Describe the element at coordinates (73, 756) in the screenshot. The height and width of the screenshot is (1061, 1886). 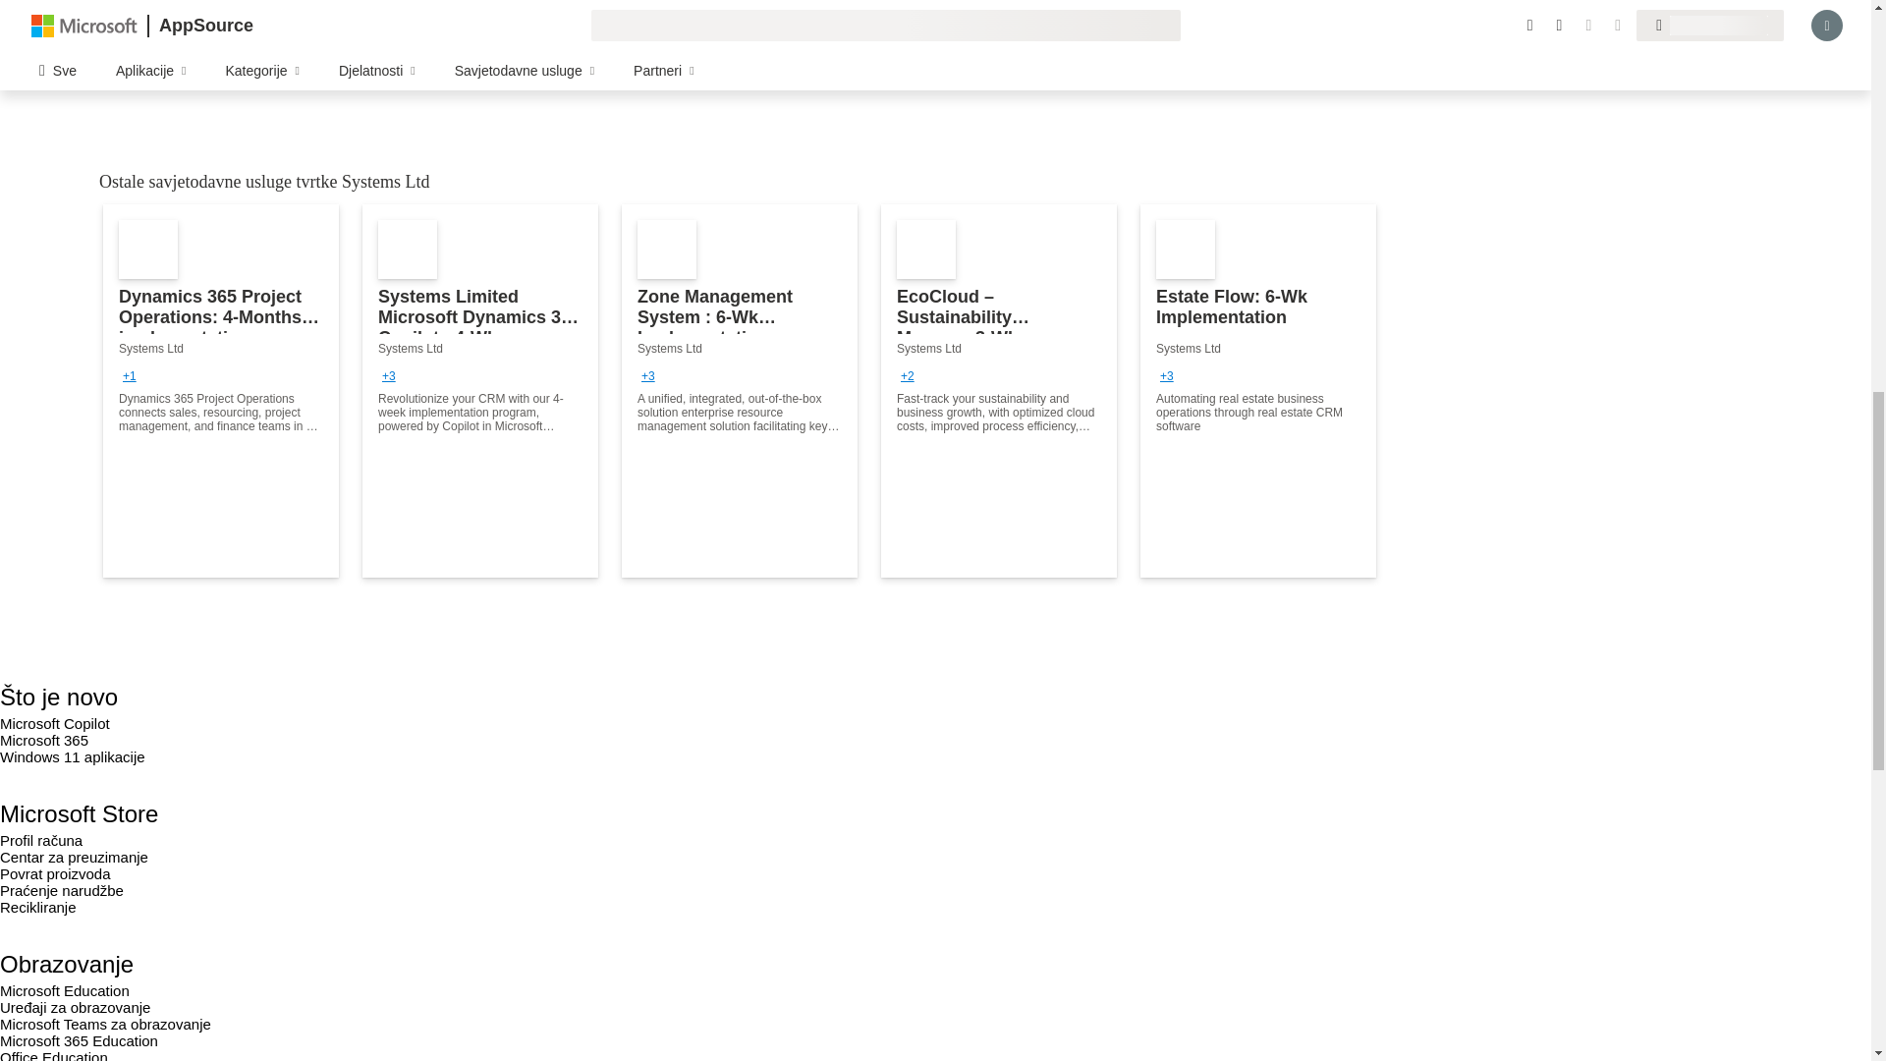
I see `Windows 11 aplikacije` at that location.